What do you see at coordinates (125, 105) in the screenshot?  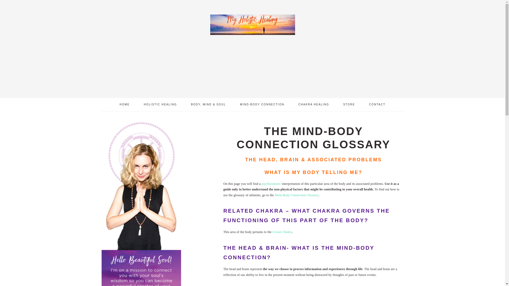 I see `HOME` at bounding box center [125, 105].